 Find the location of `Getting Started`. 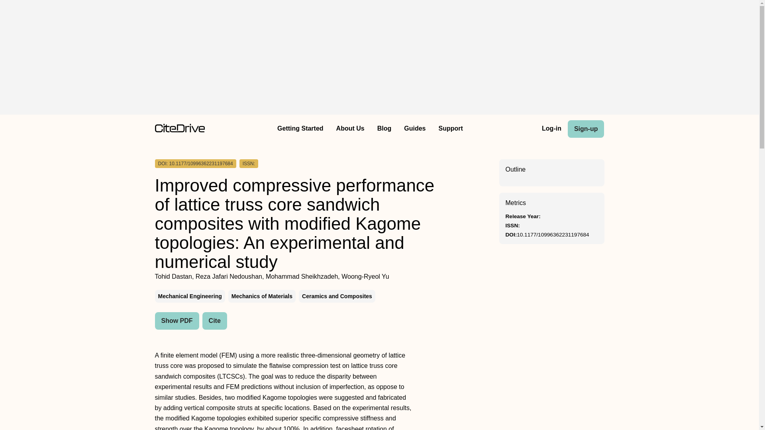

Getting Started is located at coordinates (300, 129).